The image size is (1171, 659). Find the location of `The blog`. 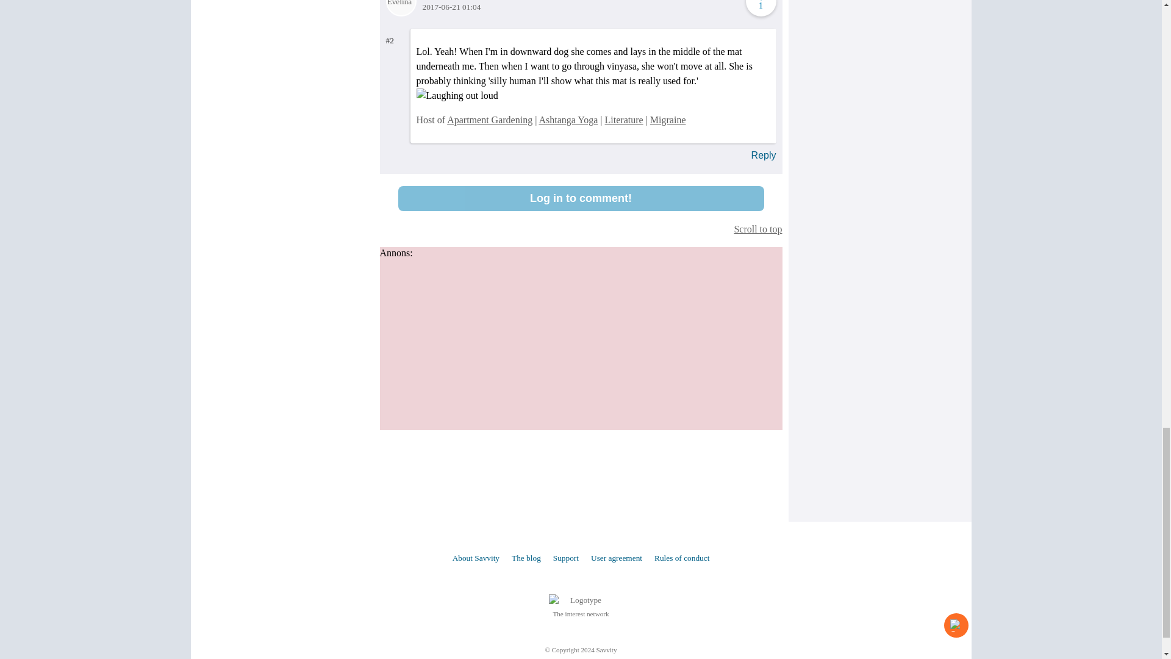

The blog is located at coordinates (526, 558).